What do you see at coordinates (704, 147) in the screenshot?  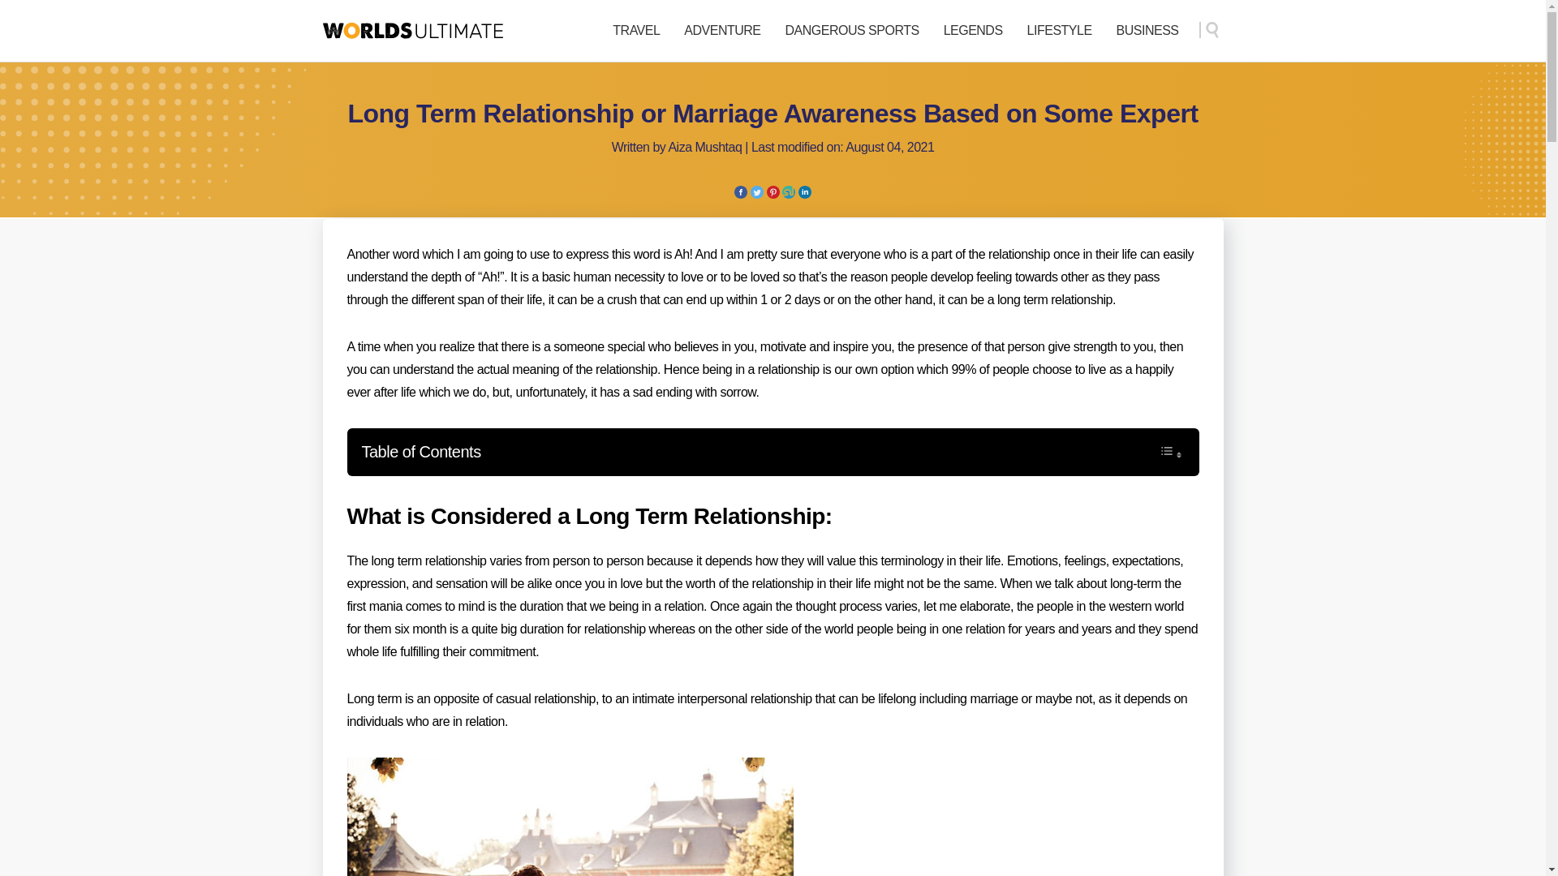 I see `Posts by Aiza Mushtaq` at bounding box center [704, 147].